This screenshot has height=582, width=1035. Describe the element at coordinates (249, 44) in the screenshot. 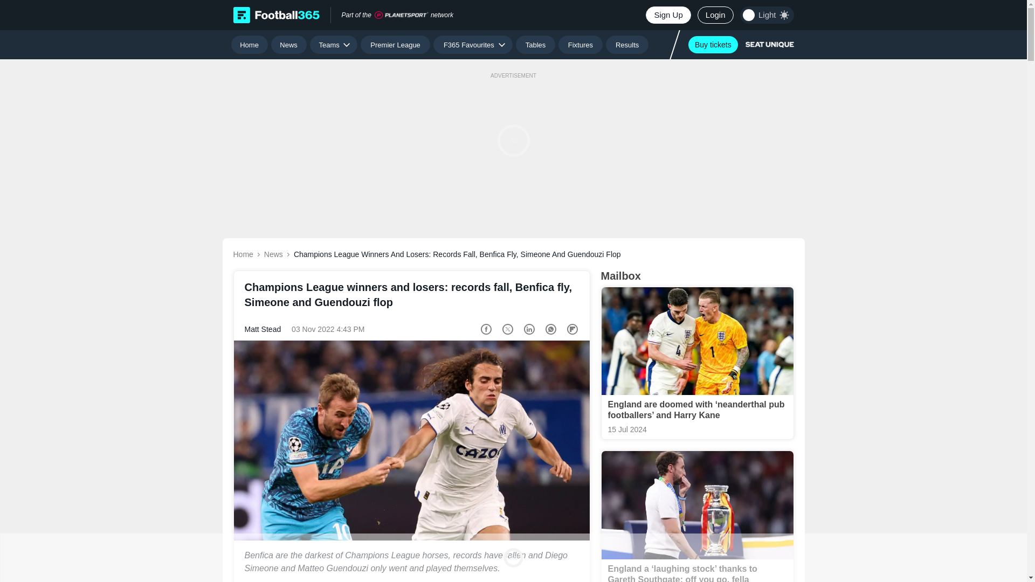

I see `Home` at that location.